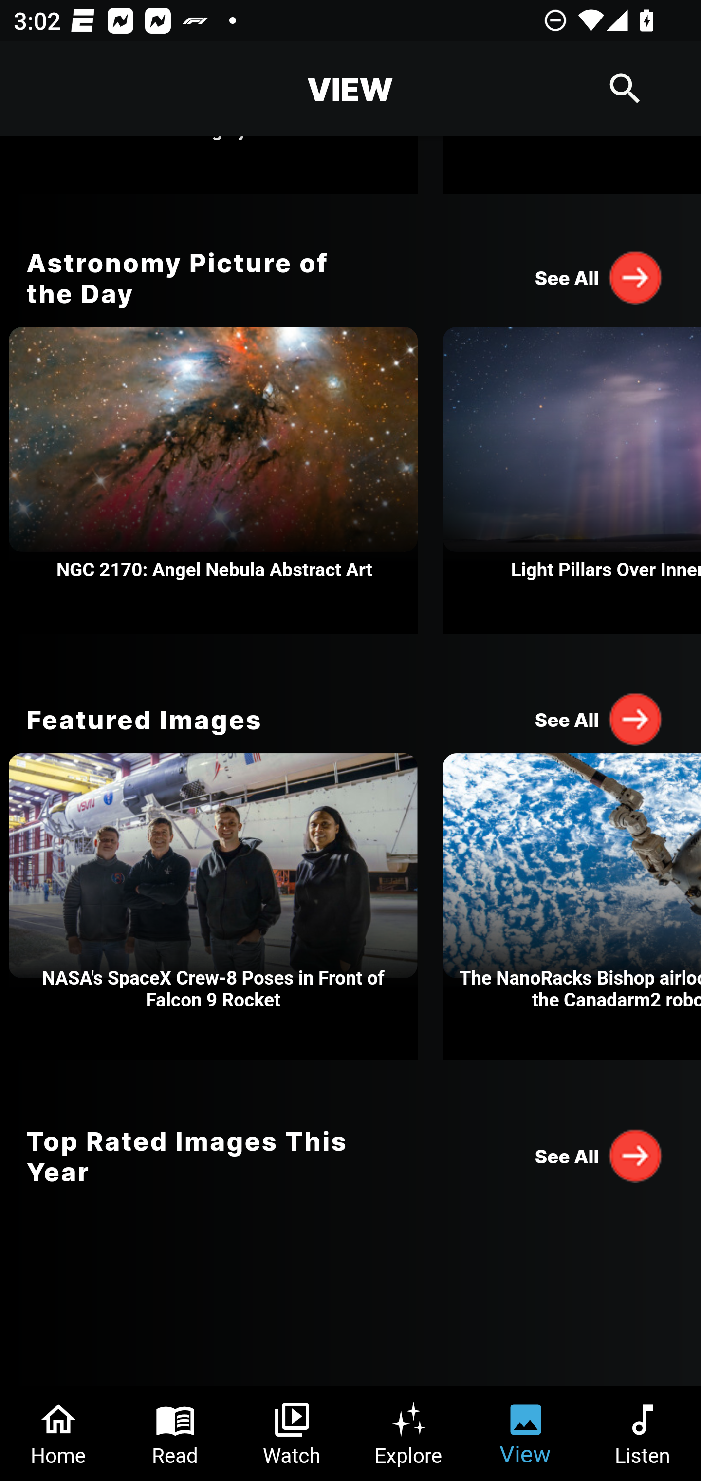 Image resolution: width=701 pixels, height=1481 pixels. Describe the element at coordinates (292, 1433) in the screenshot. I see `Watch
Tab 3 of 6` at that location.